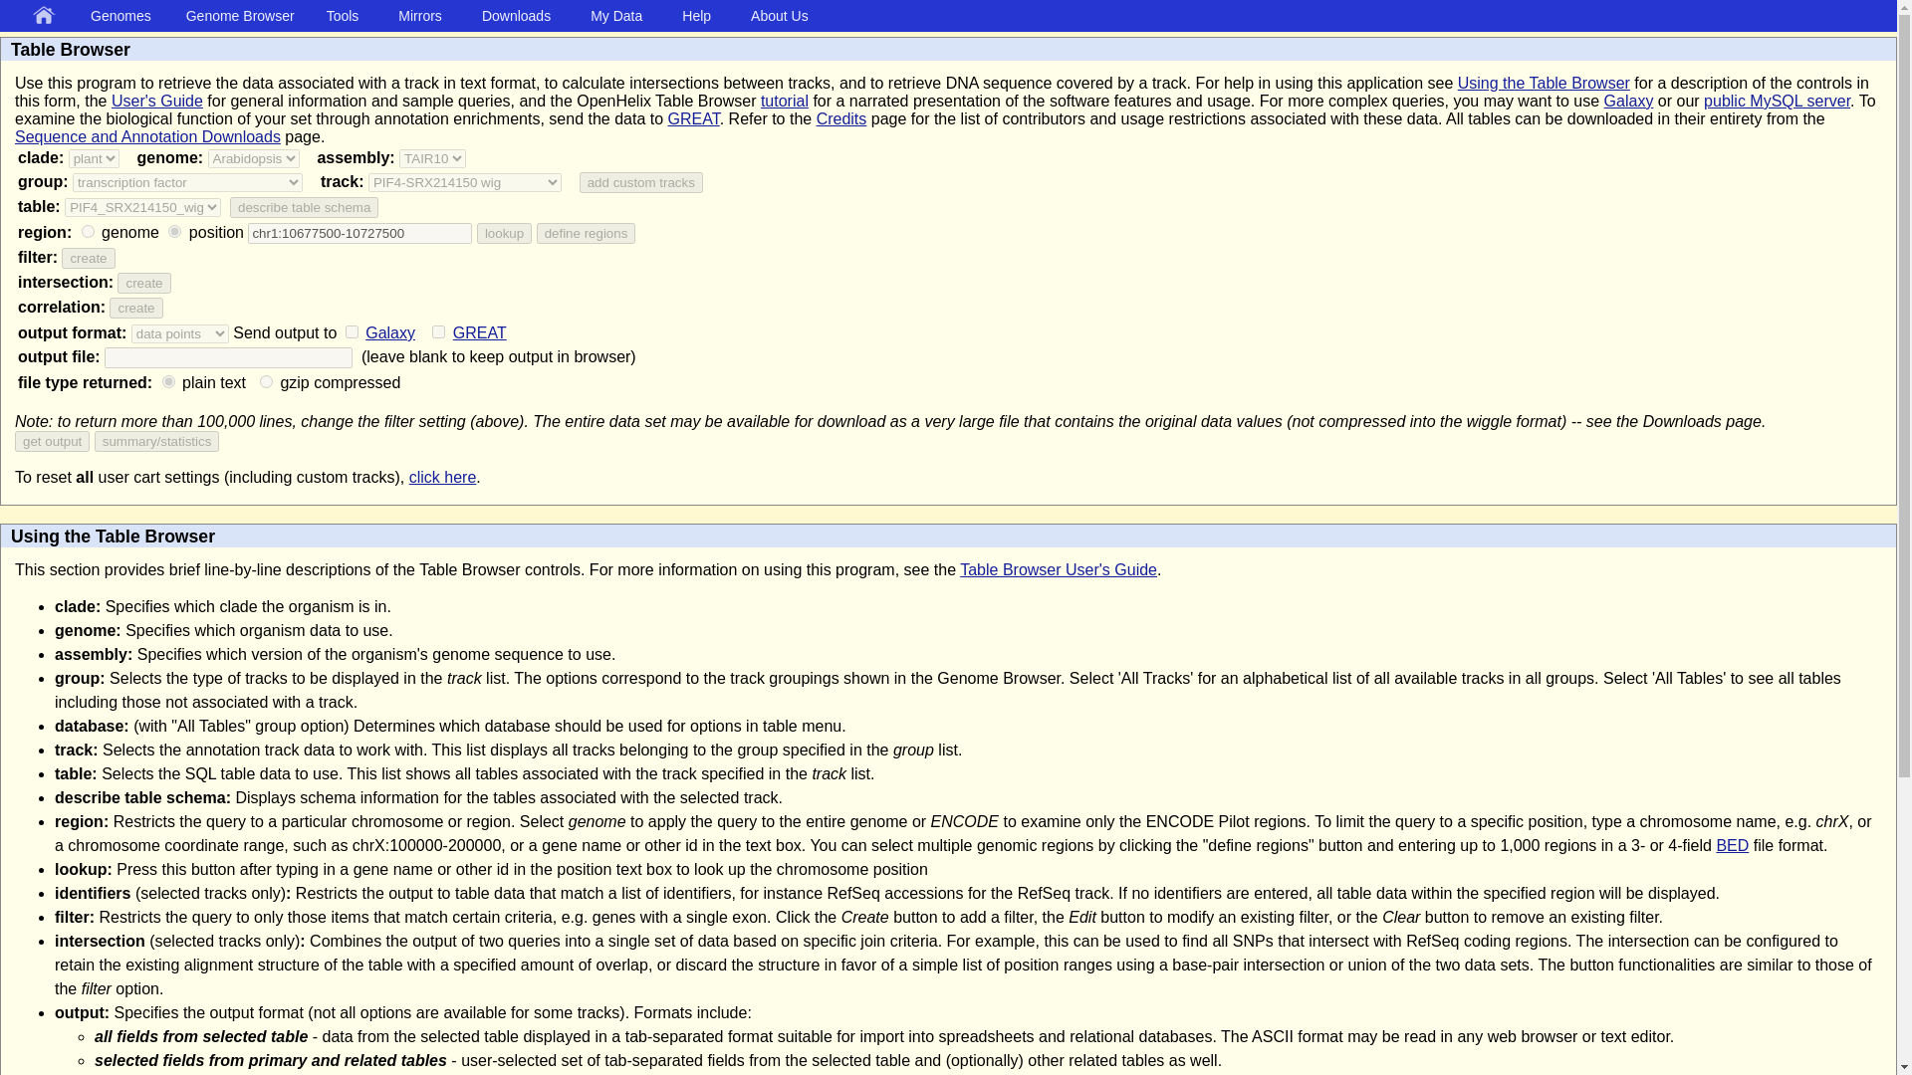  Describe the element at coordinates (135, 308) in the screenshot. I see `create` at that location.